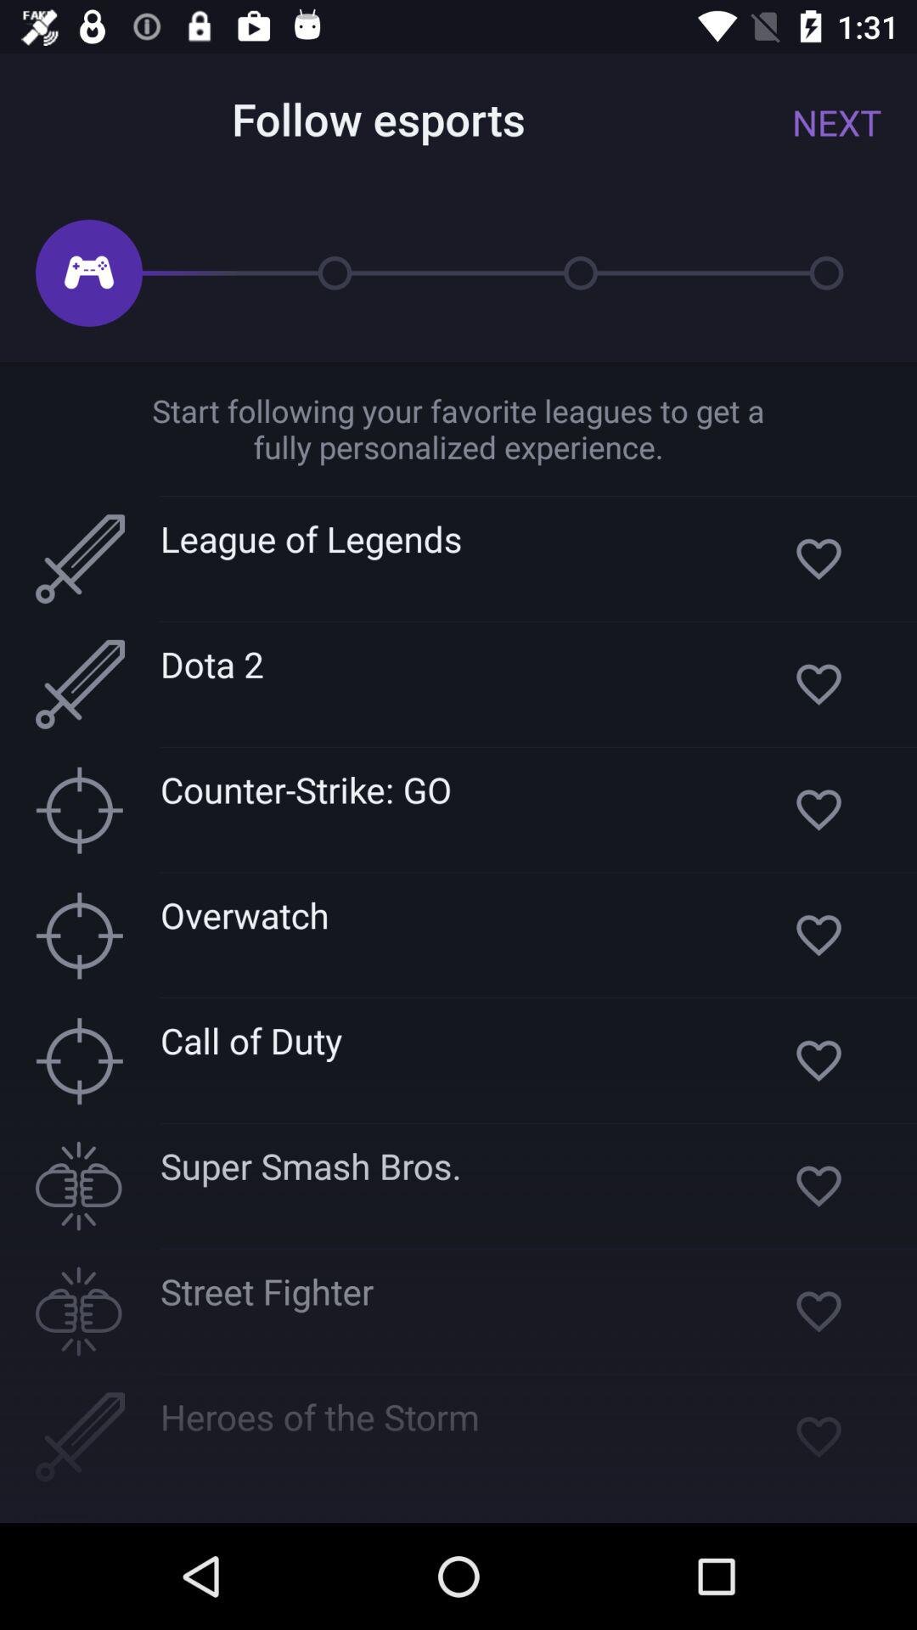  I want to click on select favorite icon which is after call of duty, so click(819, 1059).